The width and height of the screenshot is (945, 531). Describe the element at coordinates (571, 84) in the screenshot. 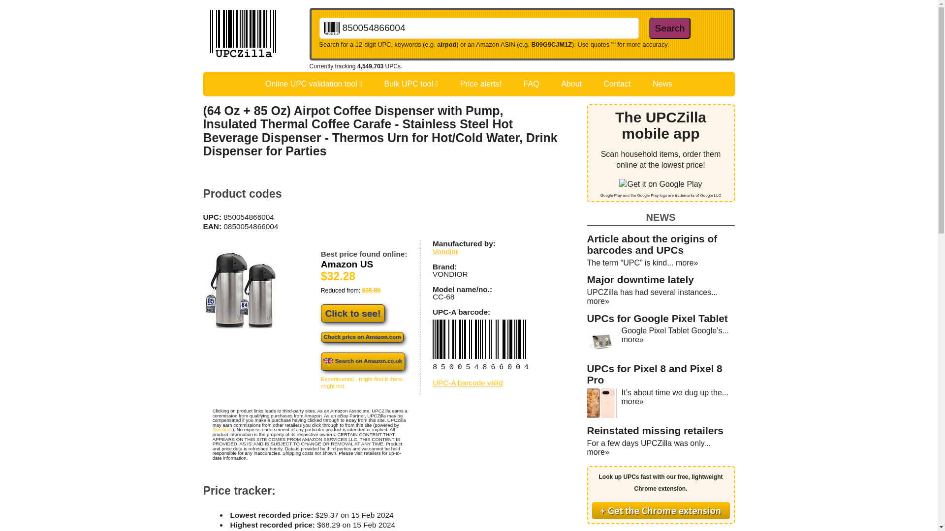

I see `About` at that location.